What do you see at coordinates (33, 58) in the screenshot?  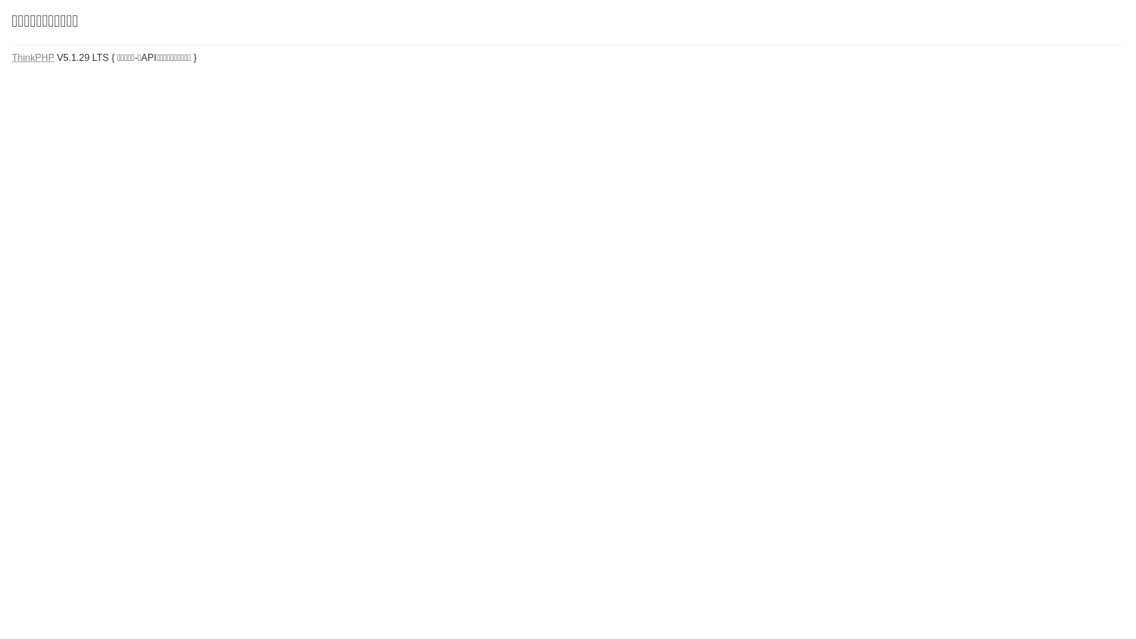 I see `ThinkPHP` at bounding box center [33, 58].